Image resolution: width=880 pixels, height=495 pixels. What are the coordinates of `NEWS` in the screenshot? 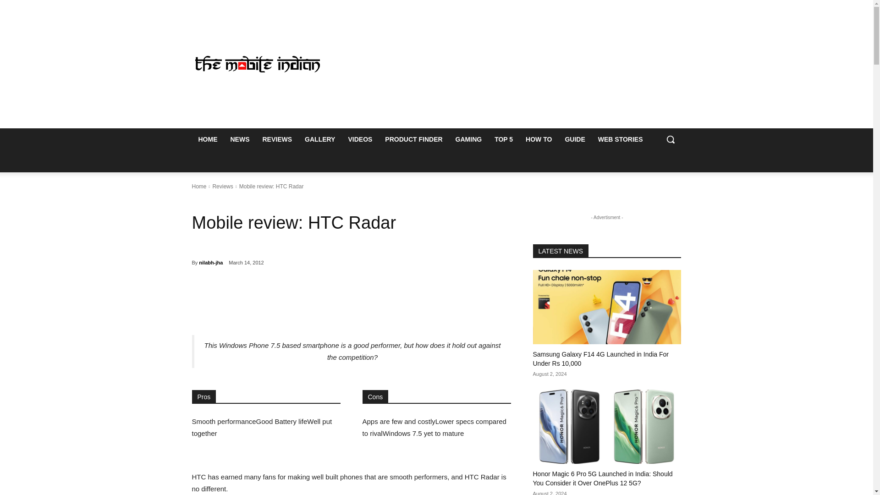 It's located at (239, 139).